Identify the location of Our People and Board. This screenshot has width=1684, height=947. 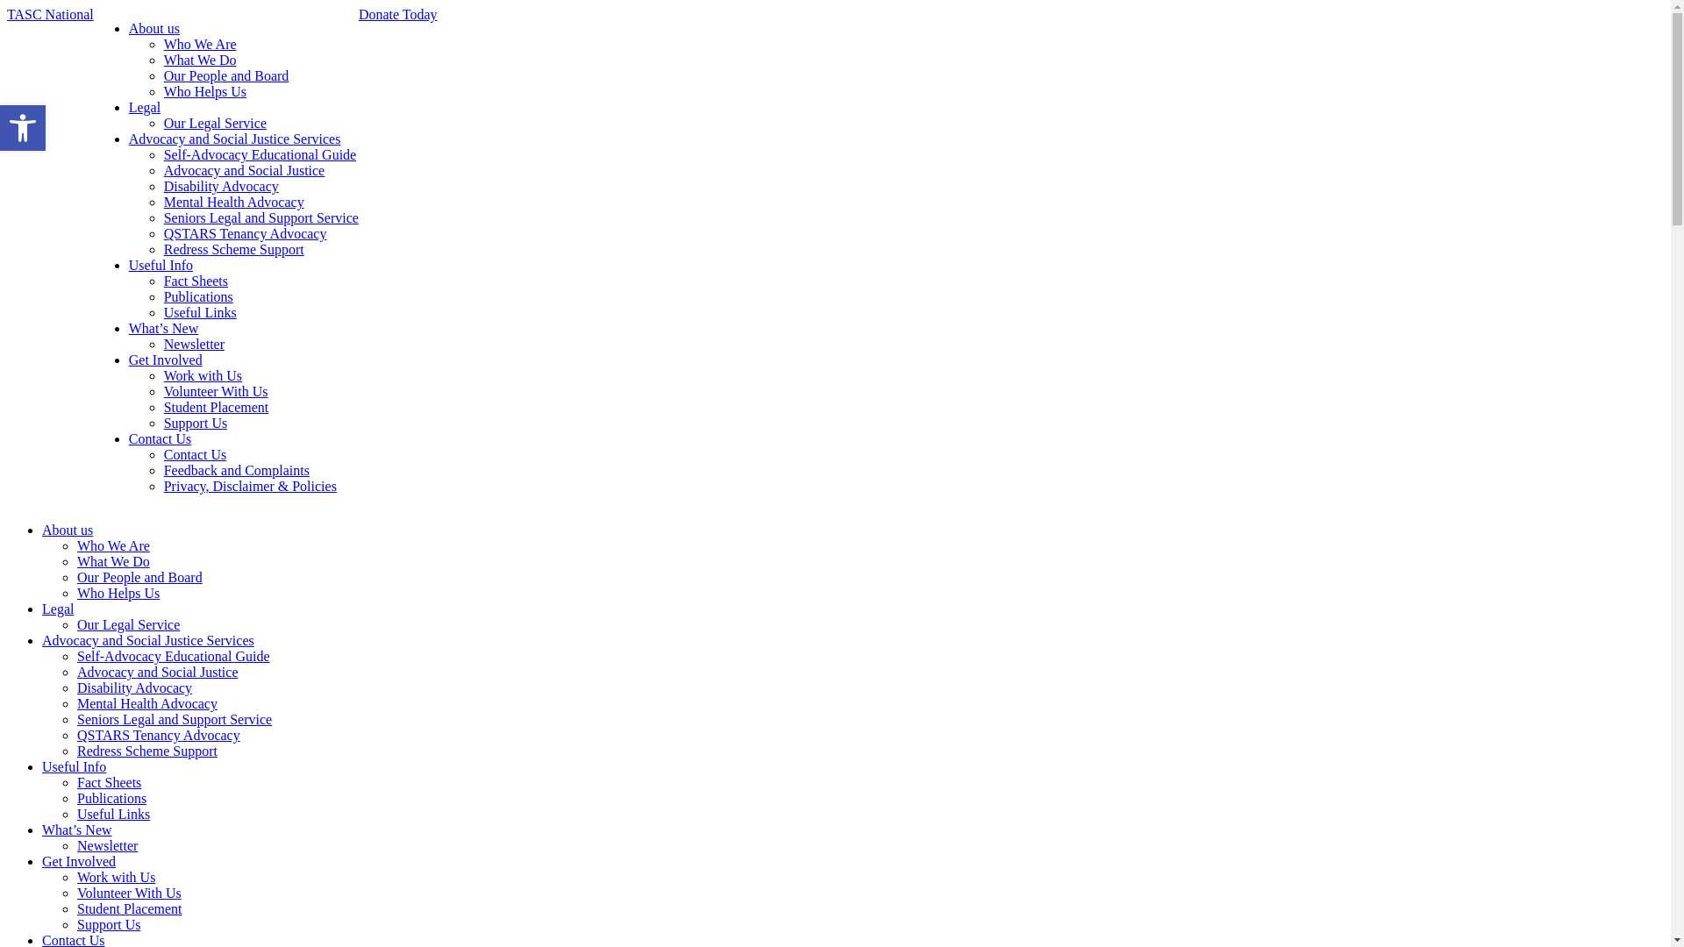
(226, 75).